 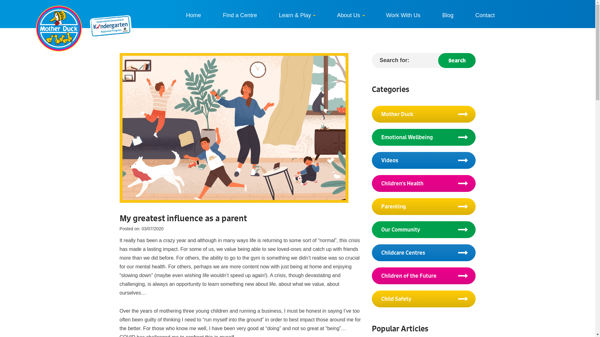 I want to click on Parenting, so click(x=424, y=207).